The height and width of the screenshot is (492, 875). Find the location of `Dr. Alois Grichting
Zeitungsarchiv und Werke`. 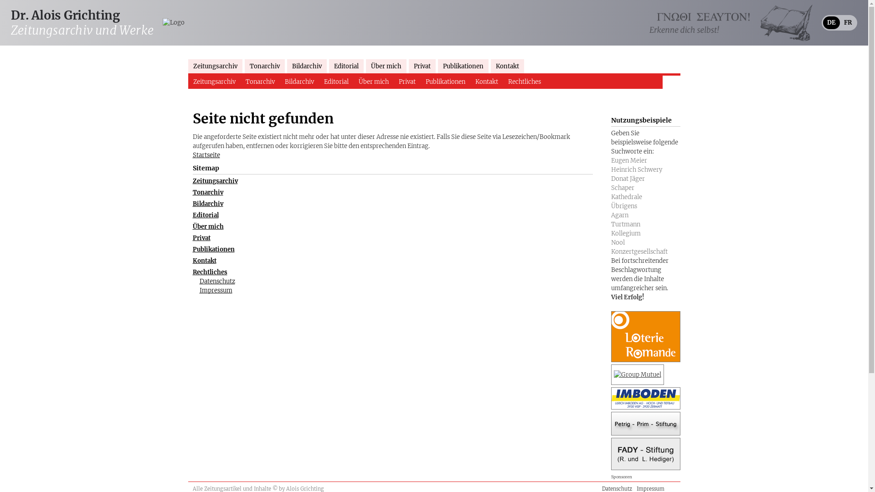

Dr. Alois Grichting
Zeitungsarchiv und Werke is located at coordinates (82, 23).